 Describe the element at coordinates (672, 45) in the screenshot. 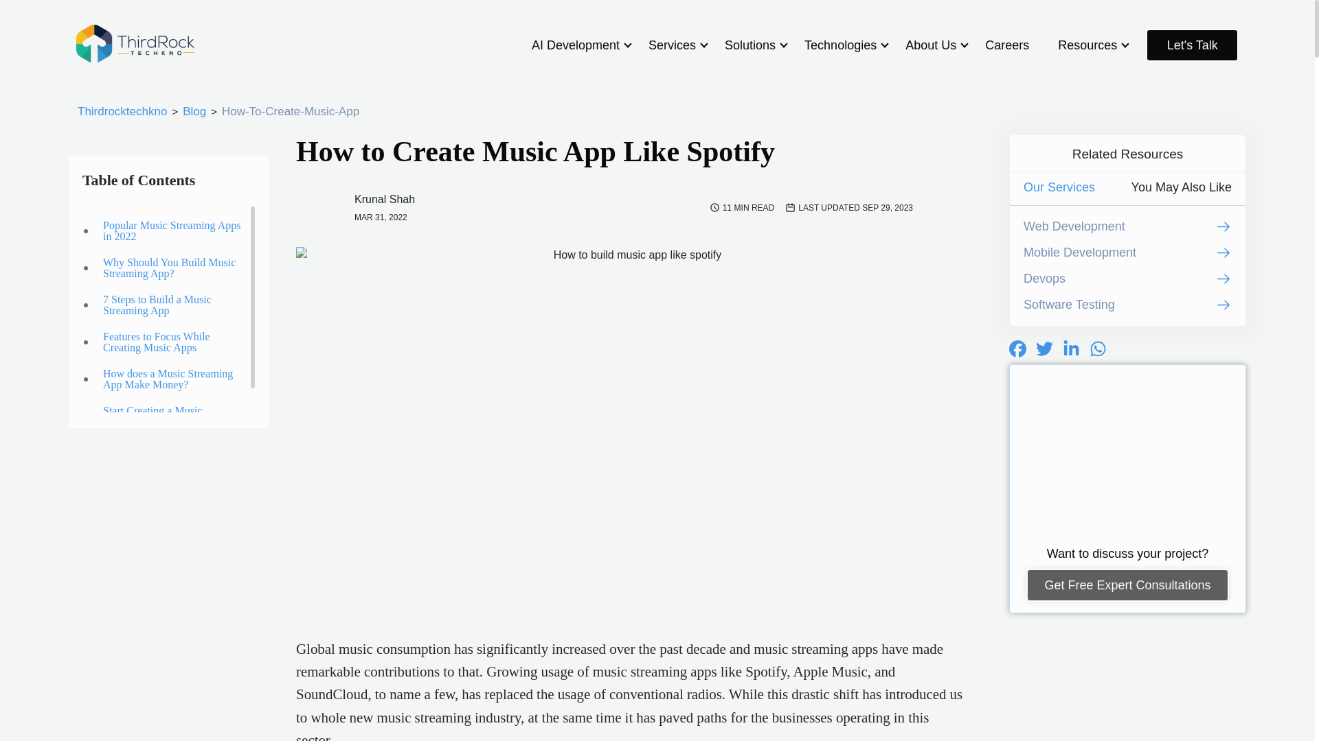

I see `Services` at that location.